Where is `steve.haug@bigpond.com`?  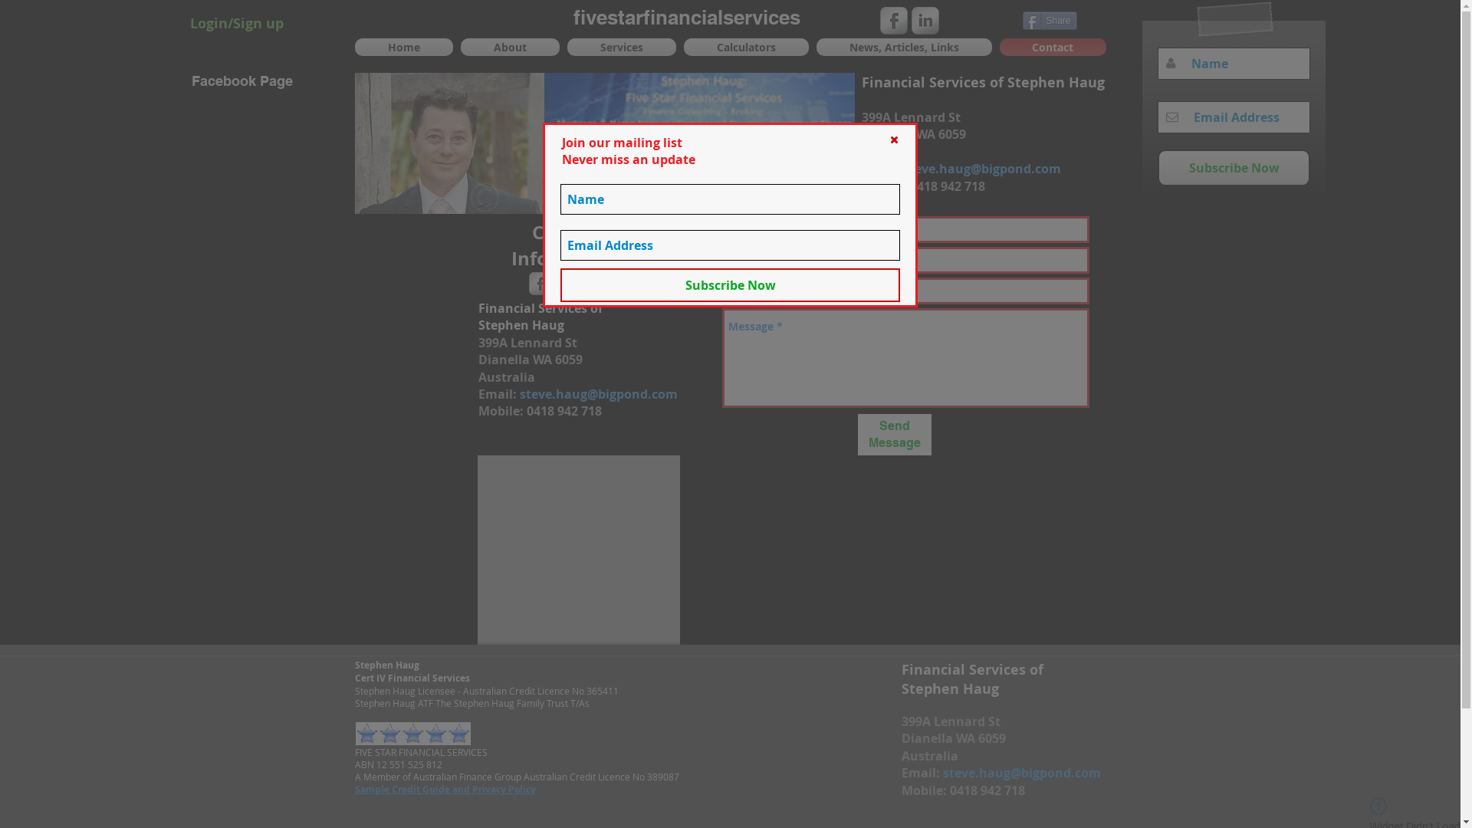 steve.haug@bigpond.com is located at coordinates (982, 169).